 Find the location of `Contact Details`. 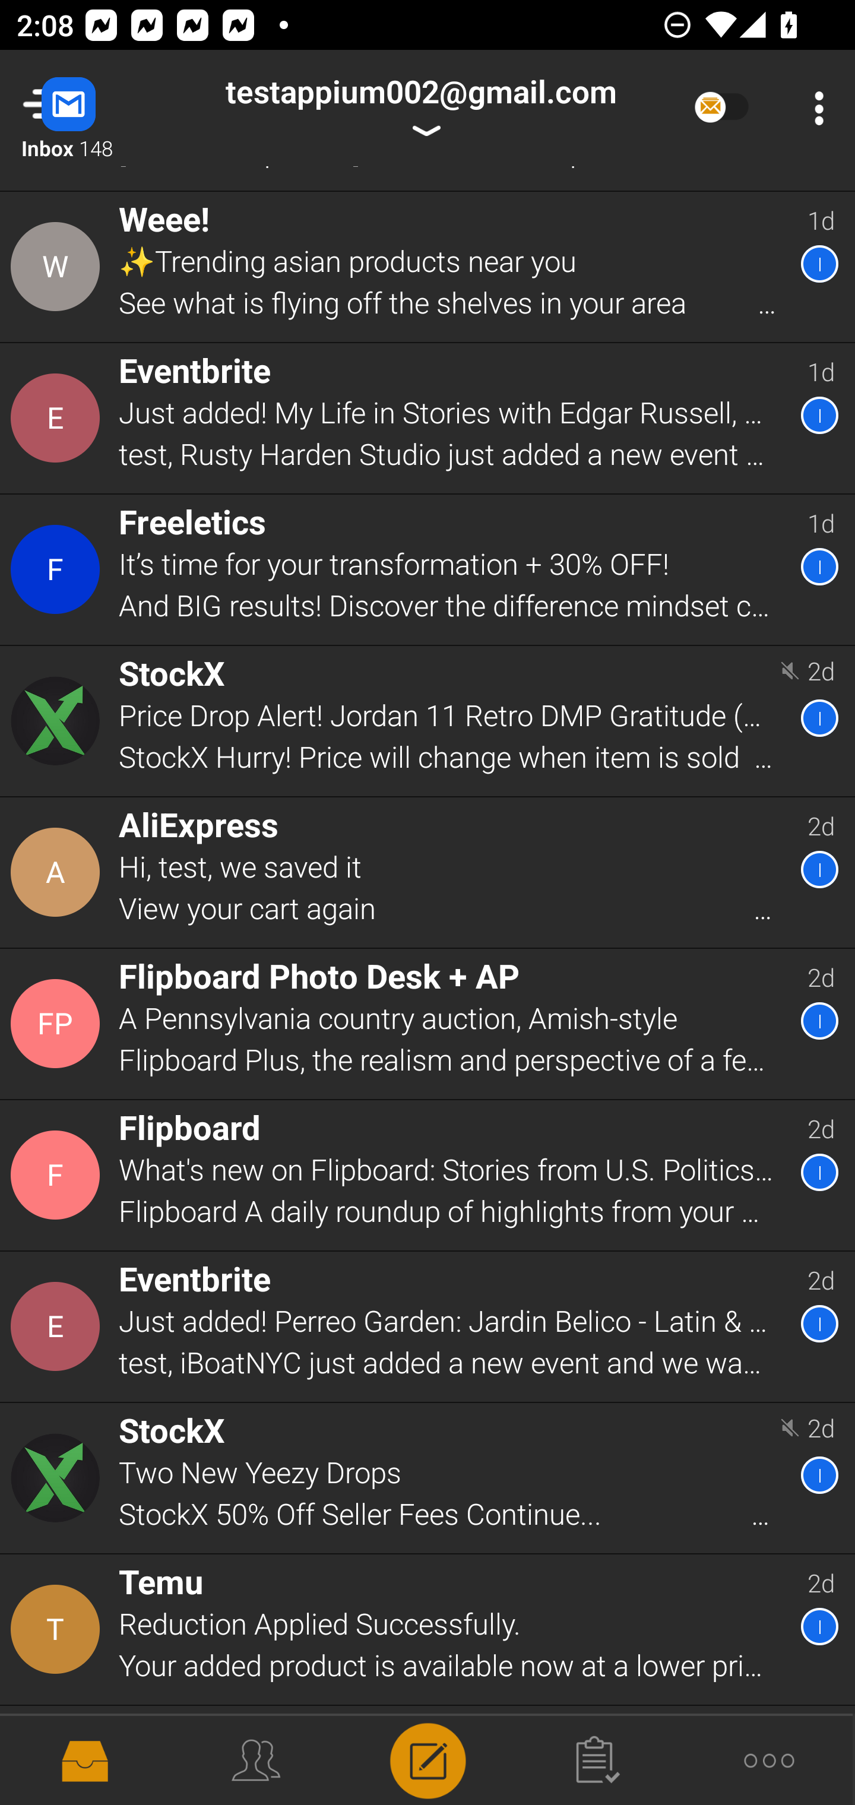

Contact Details is located at coordinates (58, 569).